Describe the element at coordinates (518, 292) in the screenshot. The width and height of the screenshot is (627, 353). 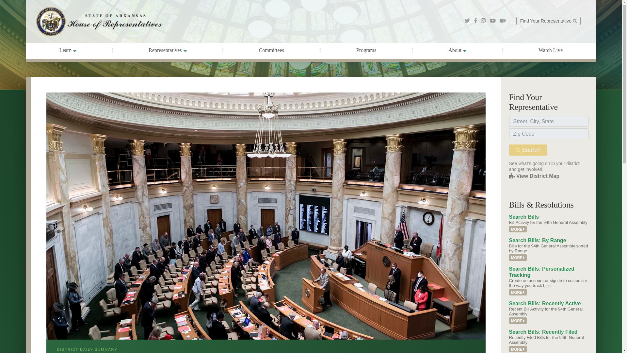
I see `MORE` at that location.